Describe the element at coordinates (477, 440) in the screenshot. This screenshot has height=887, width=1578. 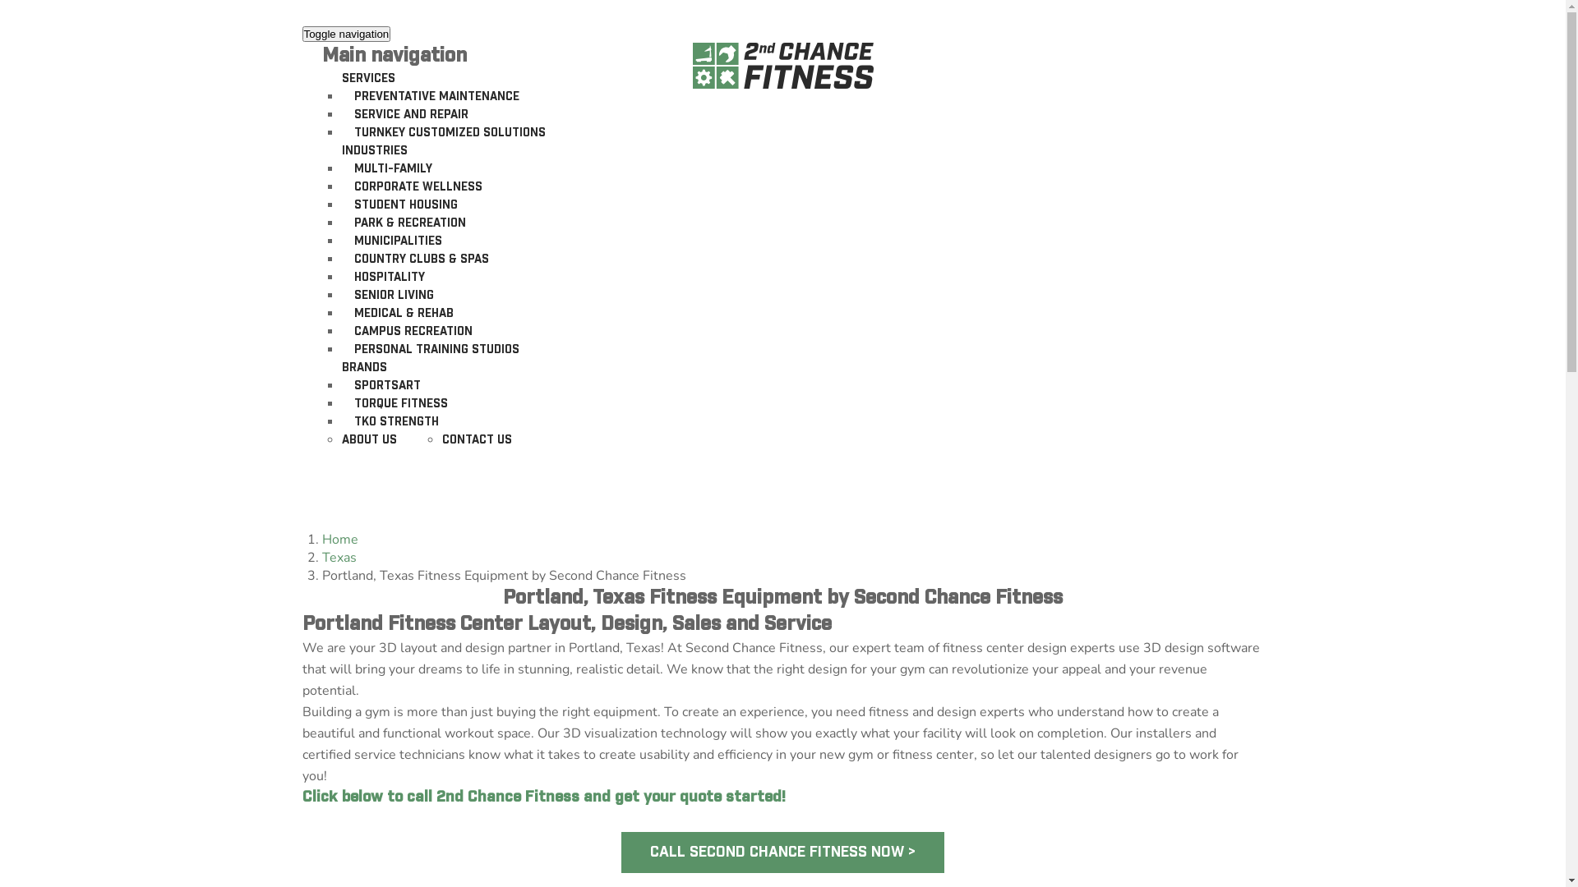
I see `CONTACT US` at that location.